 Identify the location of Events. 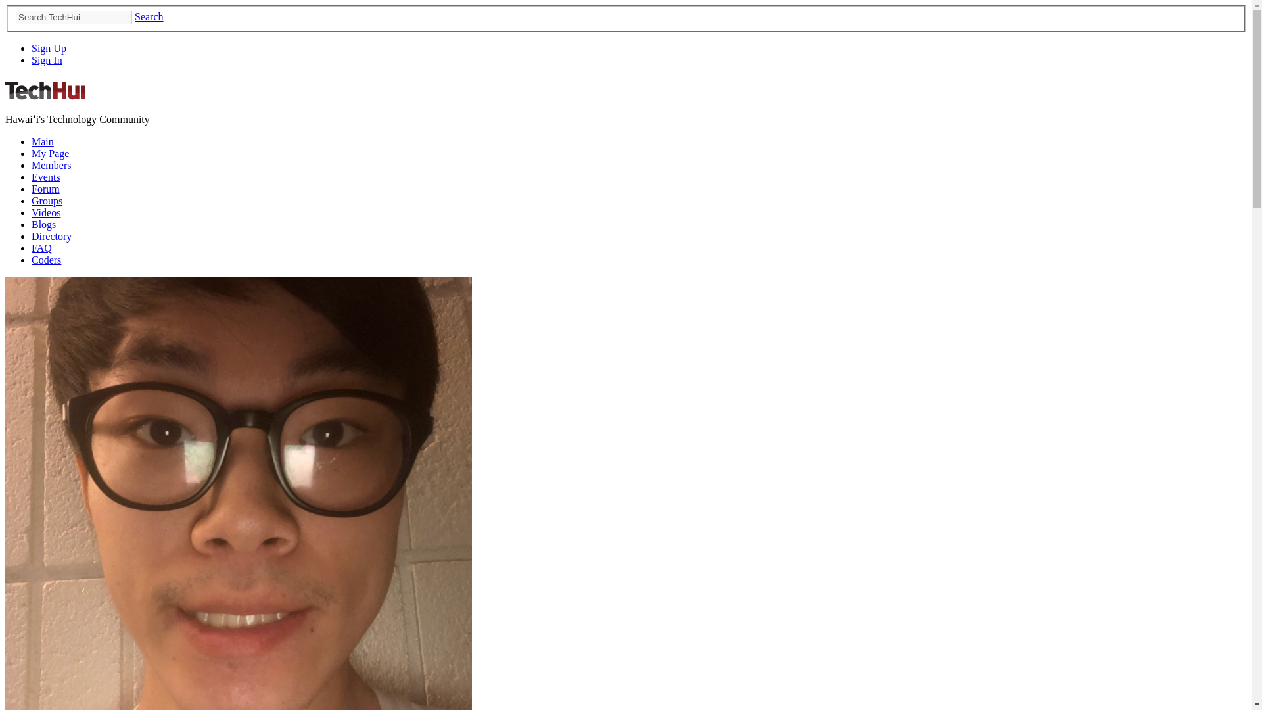
(46, 177).